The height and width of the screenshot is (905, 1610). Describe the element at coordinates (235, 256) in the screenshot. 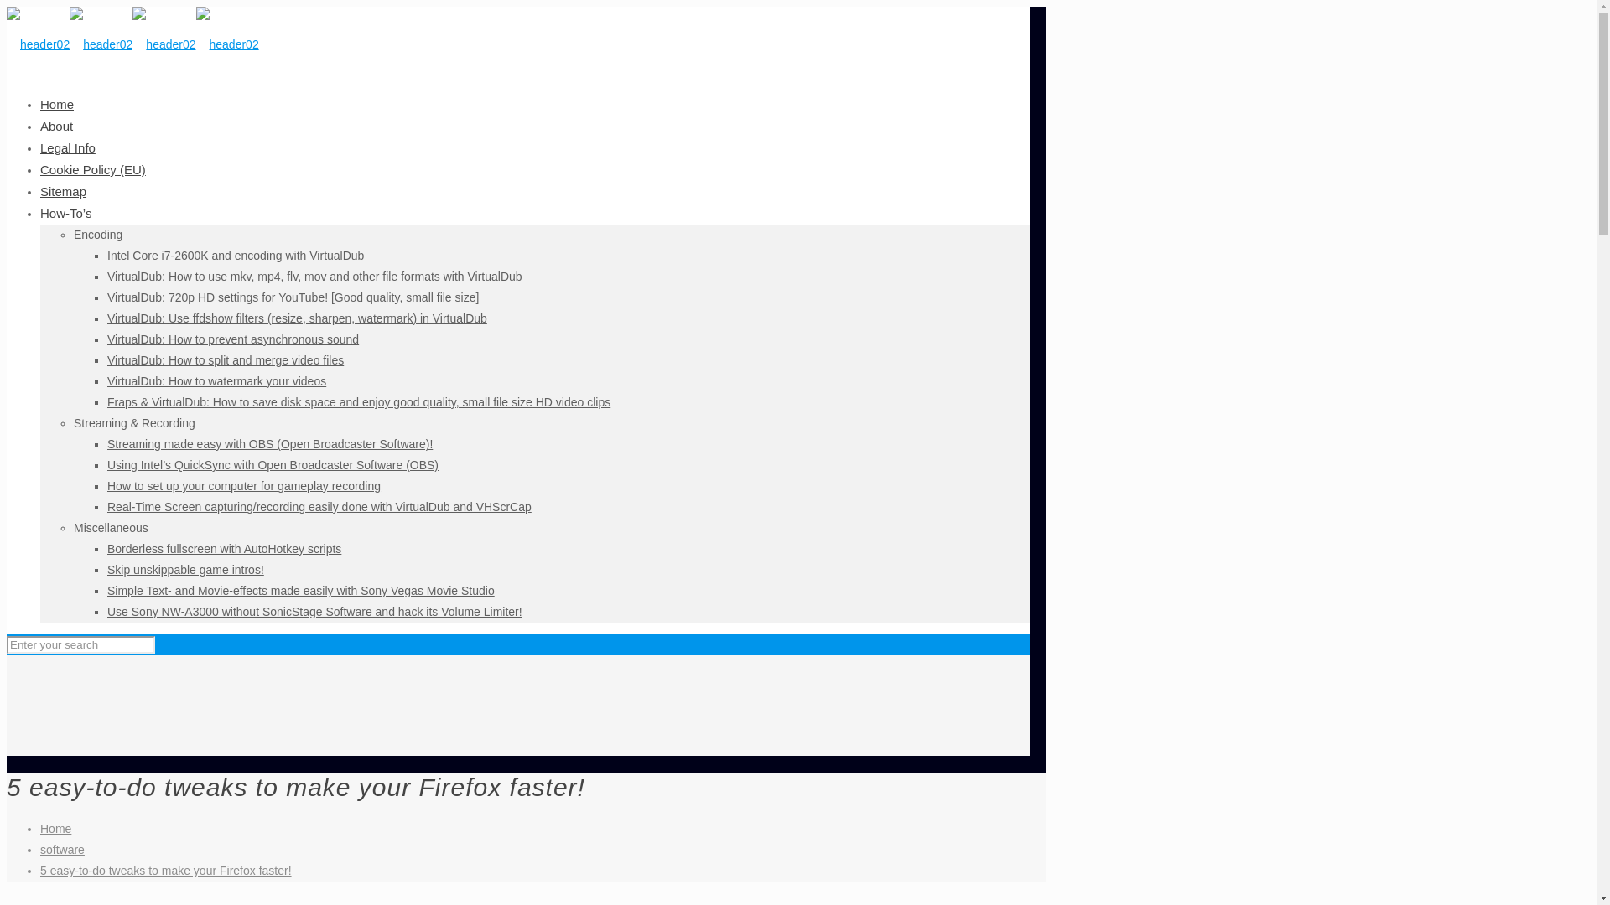

I see `Intel Core i7-2600K and encoding with VirtualDub` at that location.